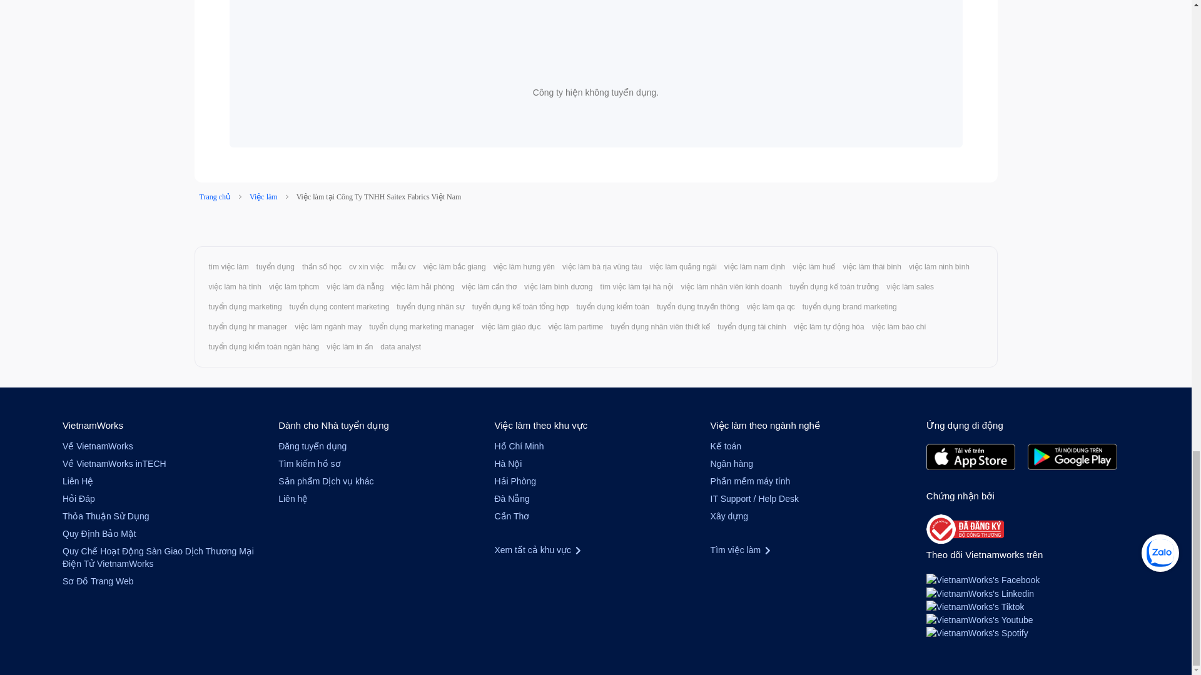 Image resolution: width=1201 pixels, height=675 pixels. Describe the element at coordinates (980, 592) in the screenshot. I see `VietnamWorks's Linkedin` at that location.